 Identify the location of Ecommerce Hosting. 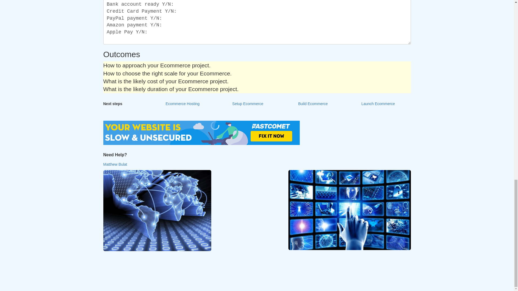
(183, 104).